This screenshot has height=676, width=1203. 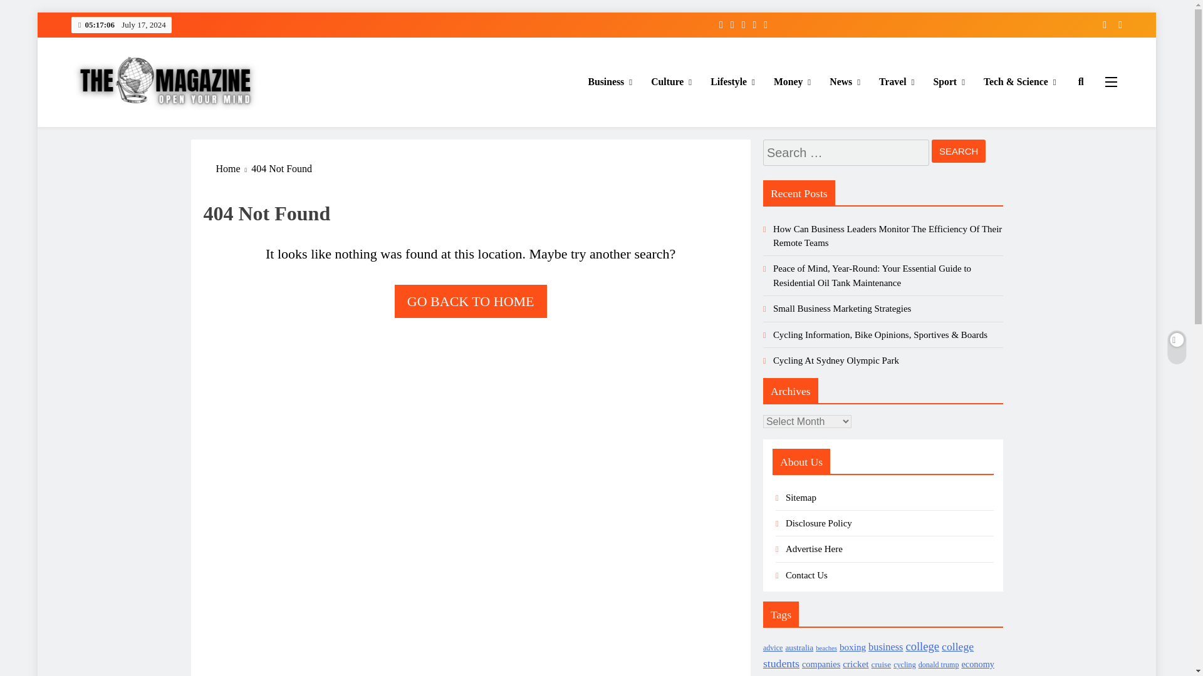 What do you see at coordinates (154, 128) in the screenshot?
I see `The Word Magazine` at bounding box center [154, 128].